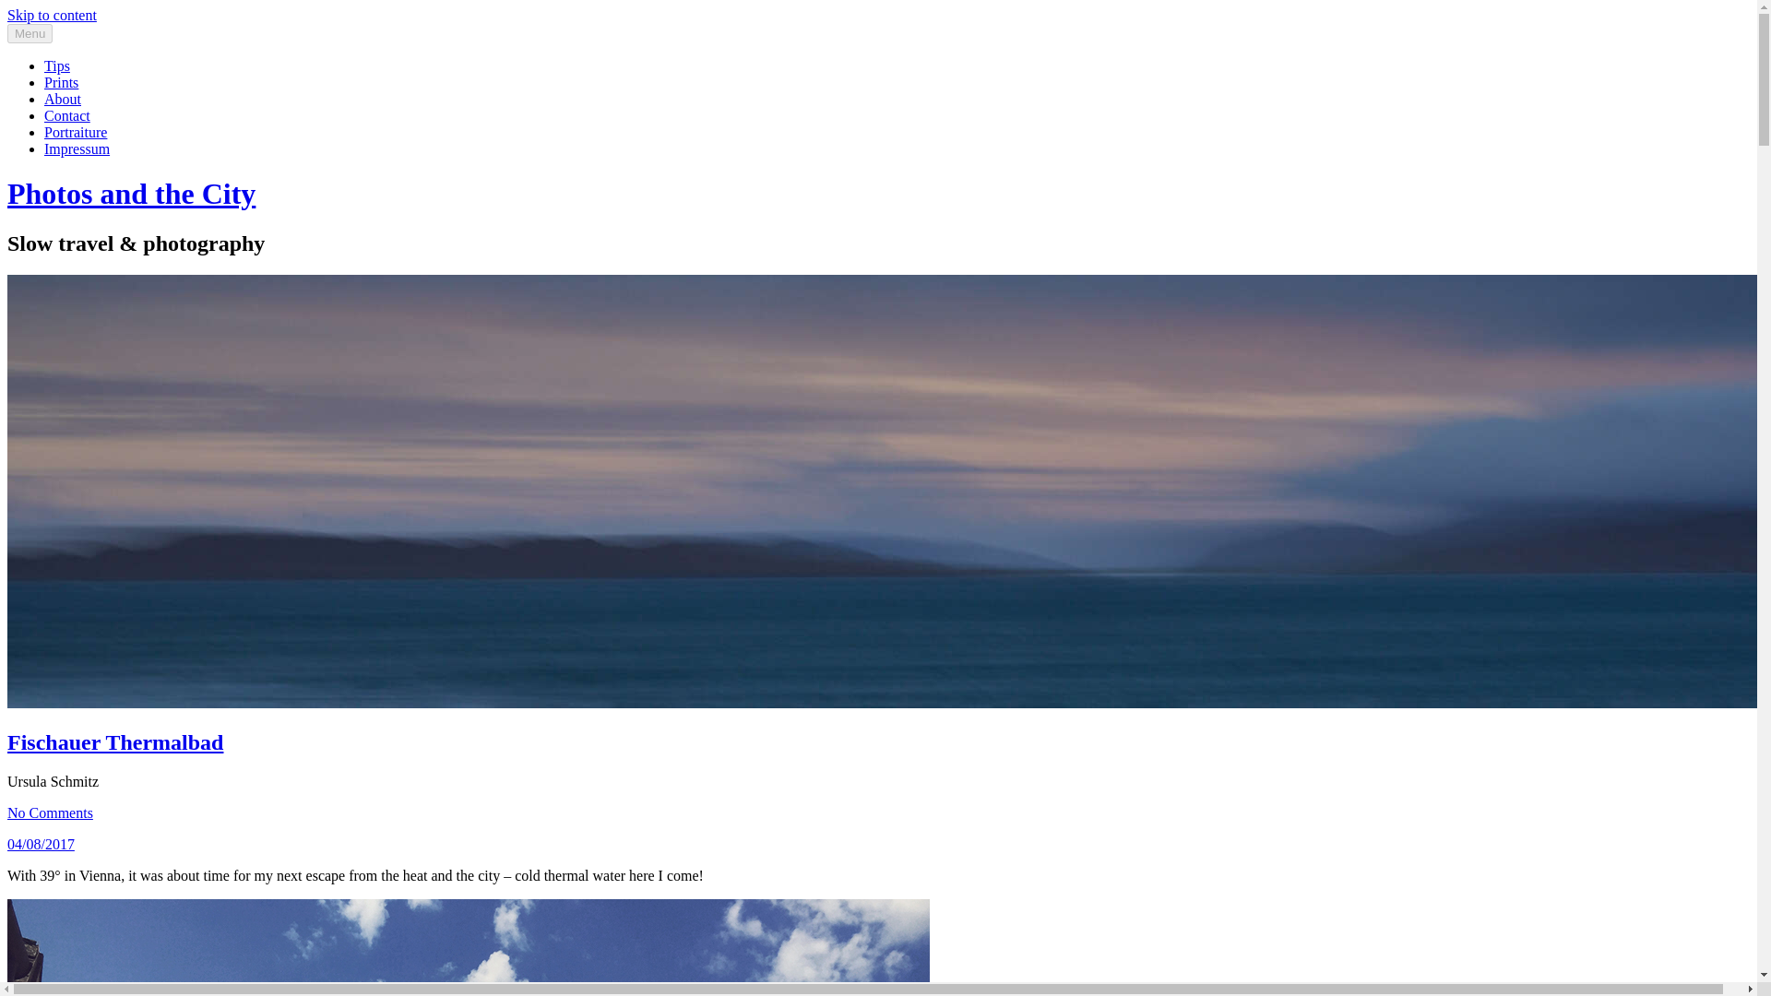 This screenshot has width=1771, height=996. Describe the element at coordinates (76, 133) in the screenshot. I see `Portraiture` at that location.